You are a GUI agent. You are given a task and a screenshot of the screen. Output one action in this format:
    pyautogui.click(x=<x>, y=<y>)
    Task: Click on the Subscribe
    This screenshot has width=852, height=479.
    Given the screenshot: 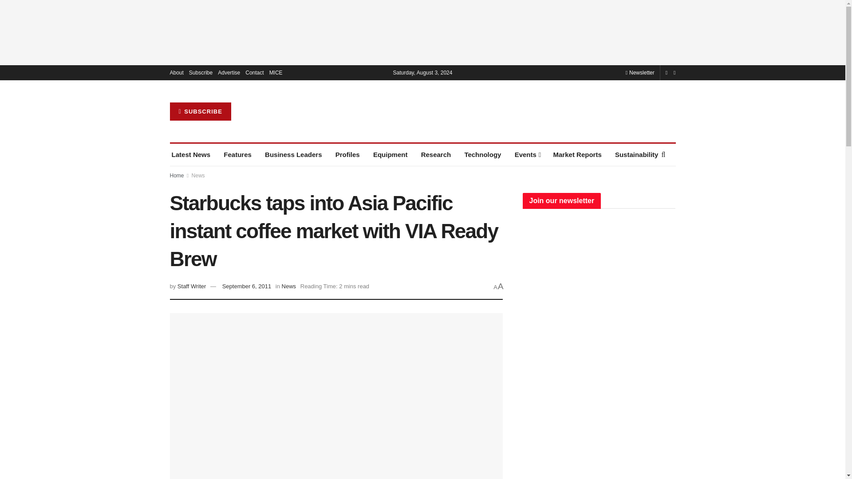 What is the action you would take?
    pyautogui.click(x=201, y=73)
    